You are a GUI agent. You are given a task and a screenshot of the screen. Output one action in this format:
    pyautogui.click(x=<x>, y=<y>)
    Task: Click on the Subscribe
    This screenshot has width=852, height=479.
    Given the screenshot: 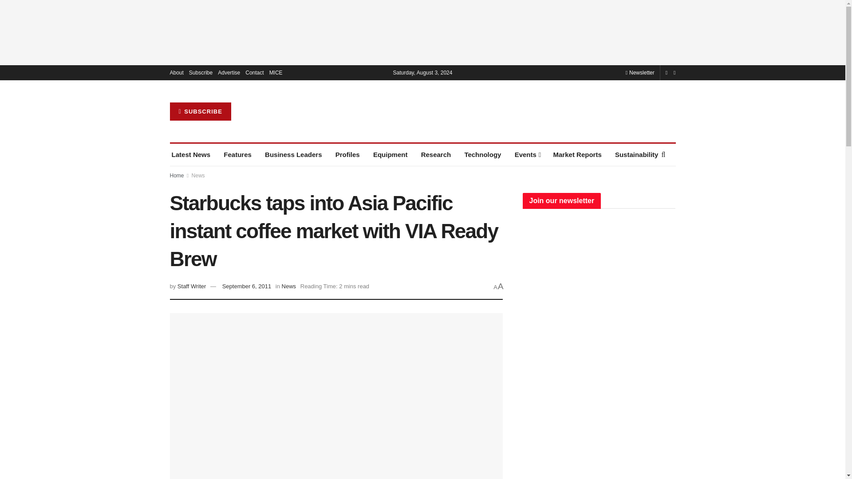 What is the action you would take?
    pyautogui.click(x=201, y=73)
    